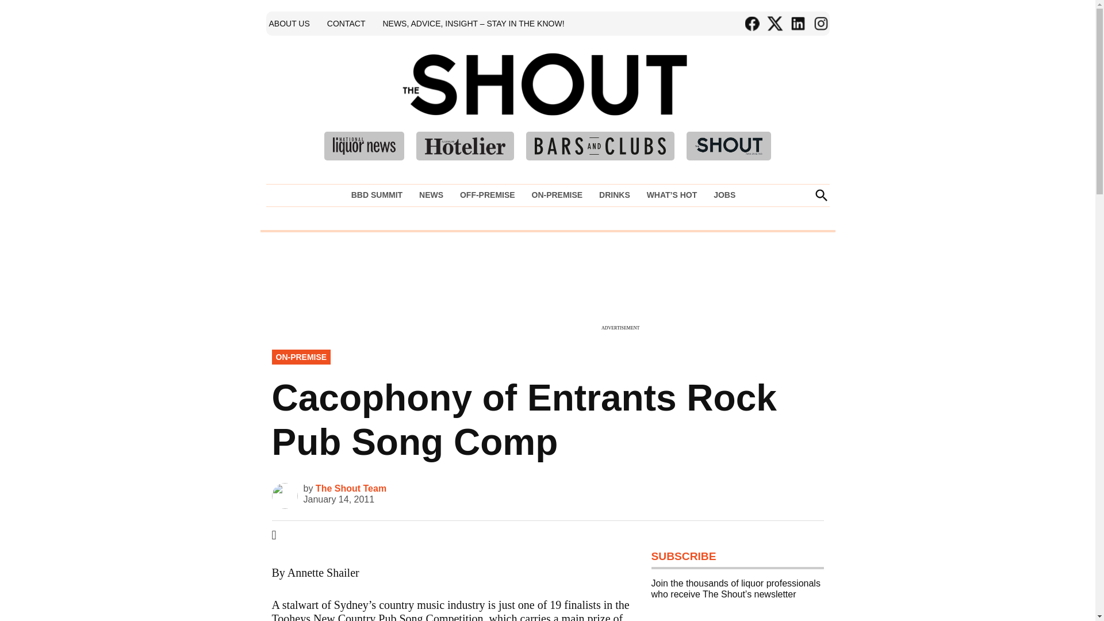 This screenshot has height=621, width=1104. I want to click on Twitter, so click(774, 24).